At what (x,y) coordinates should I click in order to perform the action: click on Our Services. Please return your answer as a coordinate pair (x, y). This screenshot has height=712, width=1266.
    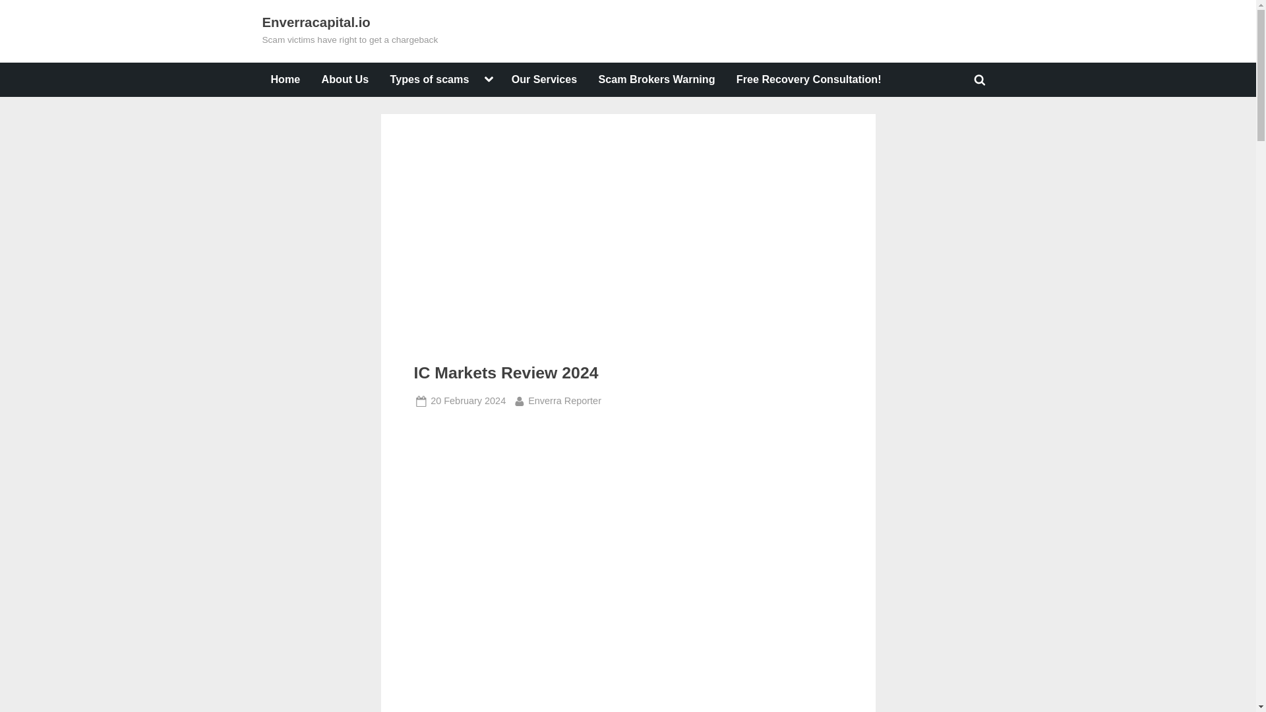
    Looking at the image, I should click on (808, 79).